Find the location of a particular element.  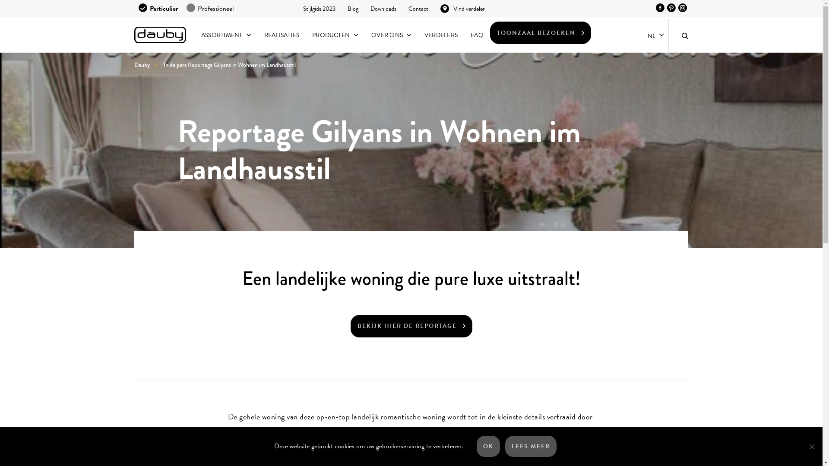

Contact is located at coordinates (418, 9).